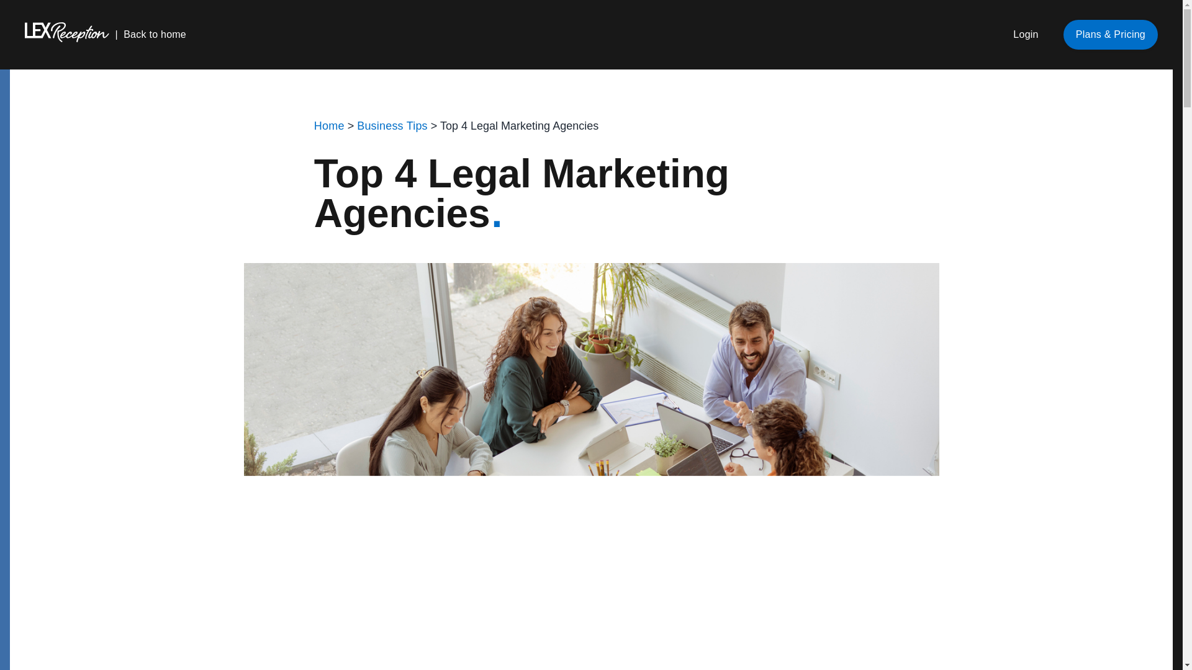 This screenshot has height=670, width=1192. I want to click on Login, so click(1026, 34).